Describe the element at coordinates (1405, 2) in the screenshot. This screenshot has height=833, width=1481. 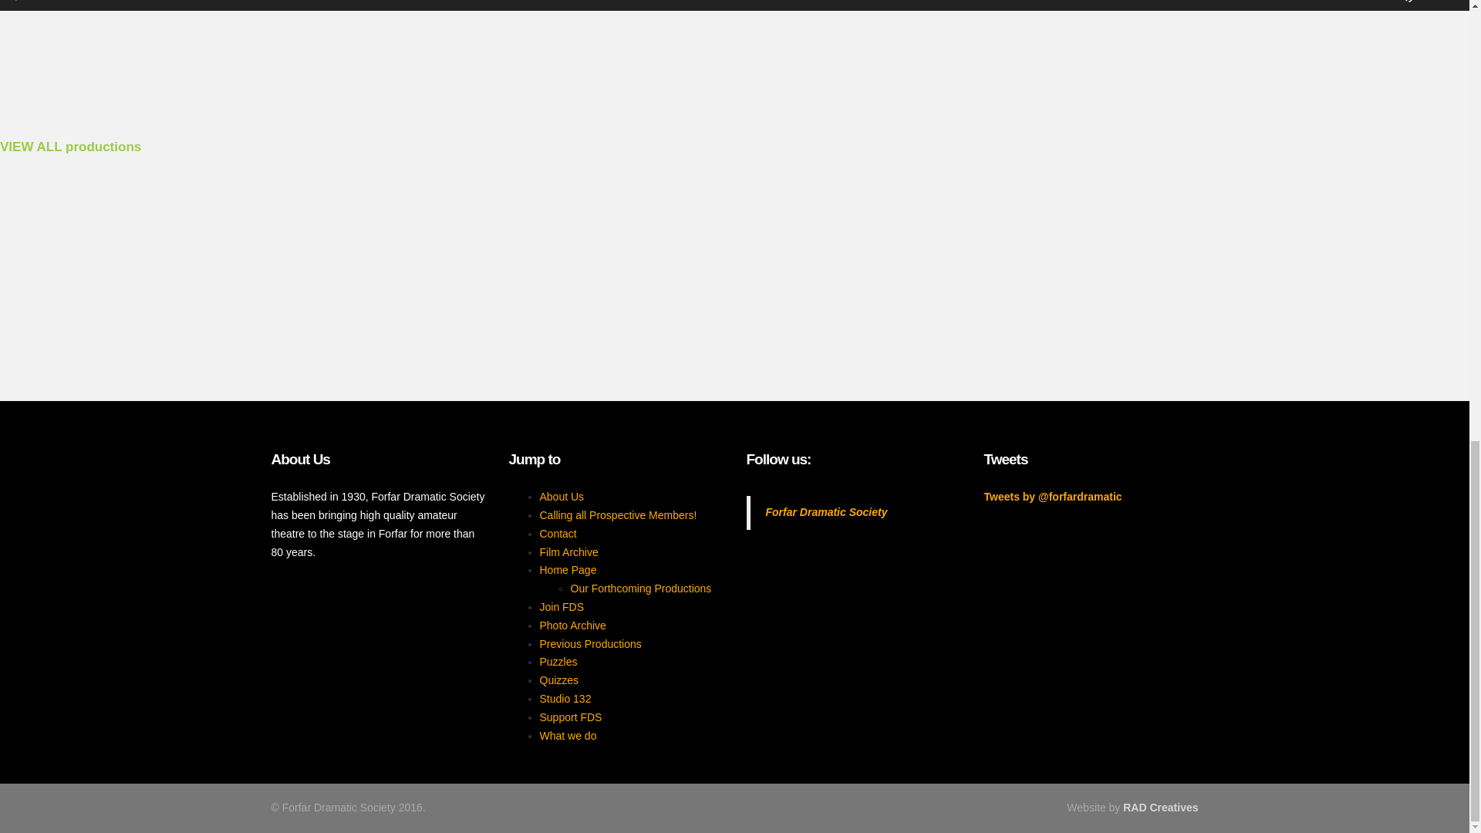
I see `Mute` at that location.